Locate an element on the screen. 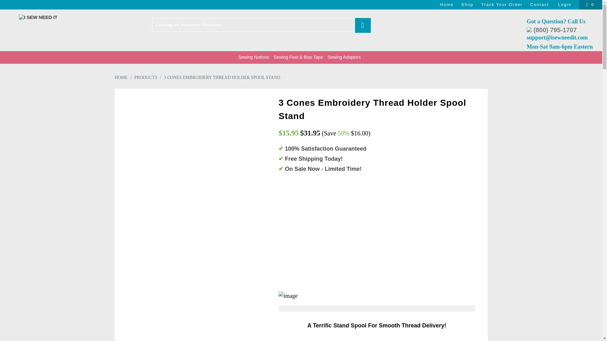 Image resolution: width=607 pixels, height=341 pixels. Products is located at coordinates (145, 77).